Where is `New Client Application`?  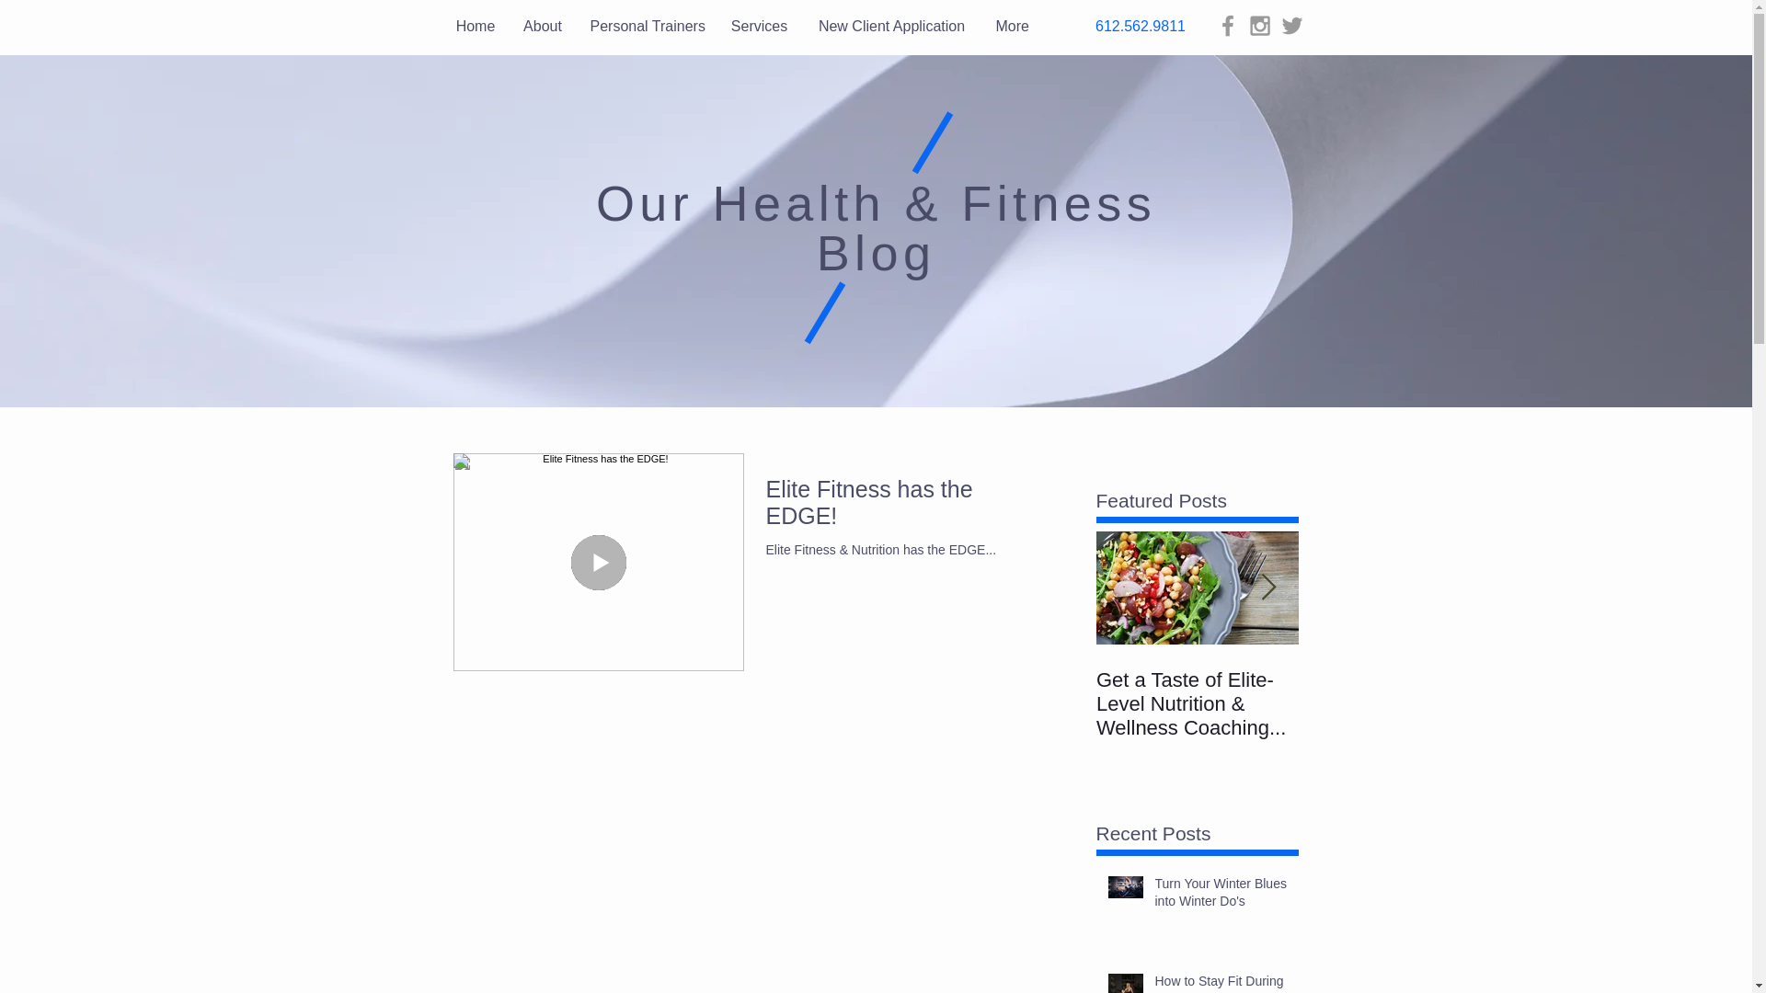 New Client Application is located at coordinates (891, 26).